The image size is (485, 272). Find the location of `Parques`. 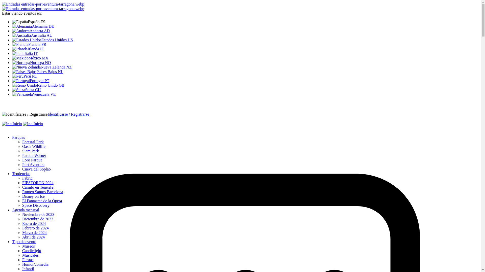

Parques is located at coordinates (19, 138).